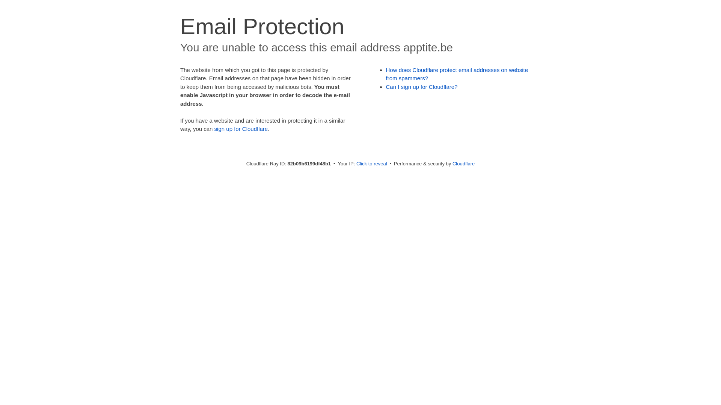  What do you see at coordinates (463, 163) in the screenshot?
I see `Cloudflare` at bounding box center [463, 163].